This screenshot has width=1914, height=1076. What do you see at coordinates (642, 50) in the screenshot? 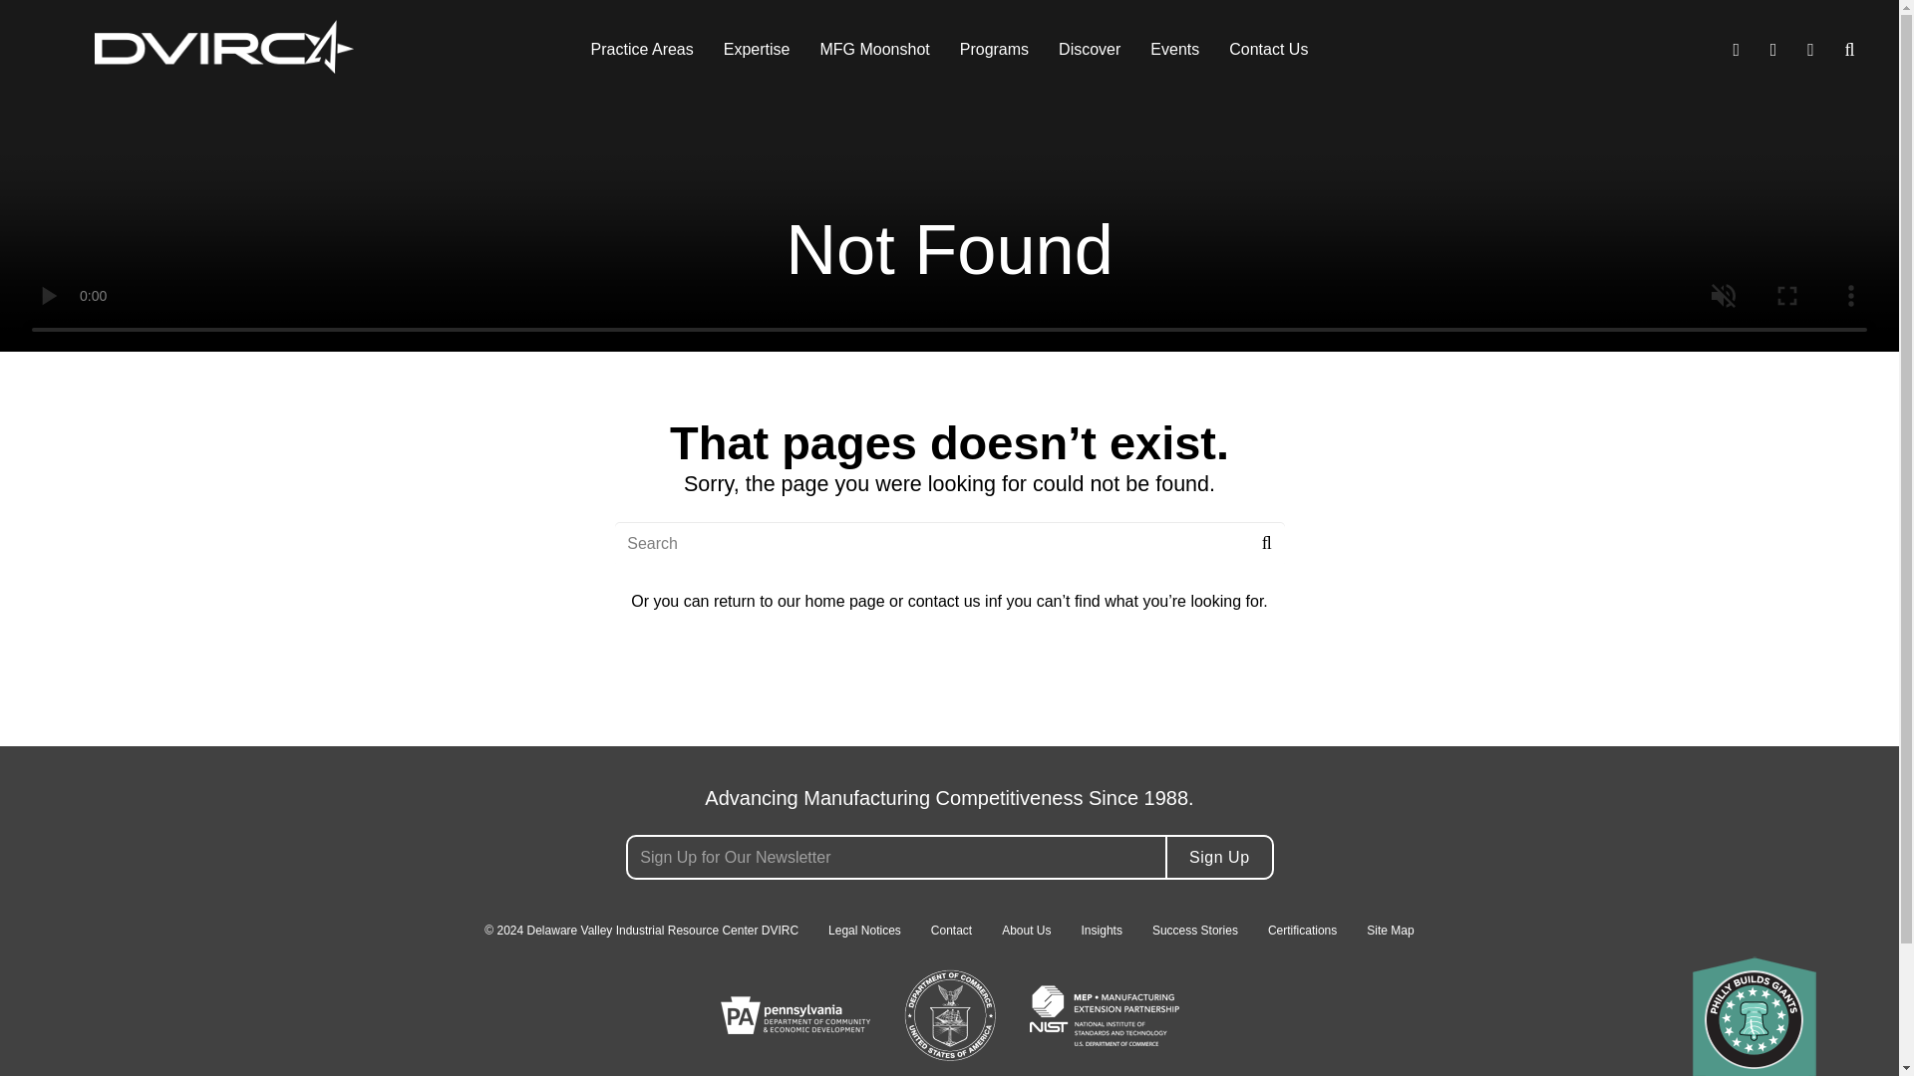
I see `Practice Areas` at bounding box center [642, 50].